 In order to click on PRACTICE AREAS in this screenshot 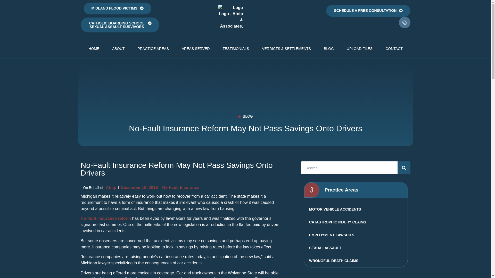, I will do `click(153, 48)`.